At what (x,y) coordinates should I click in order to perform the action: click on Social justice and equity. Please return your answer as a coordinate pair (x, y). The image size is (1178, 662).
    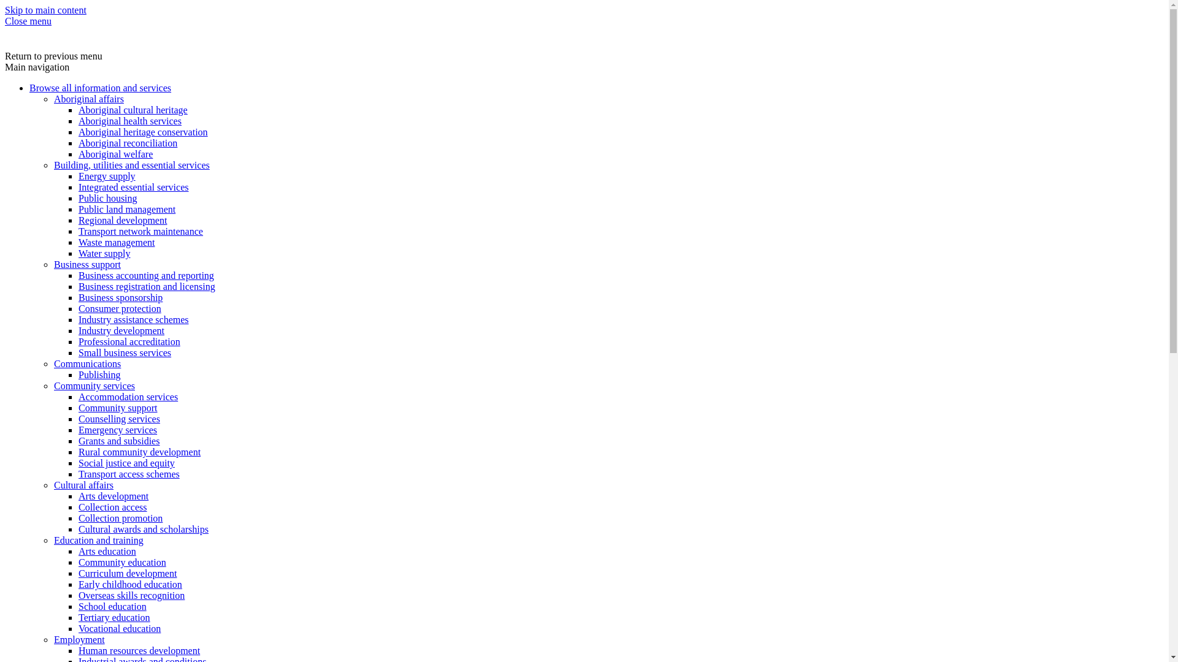
    Looking at the image, I should click on (126, 463).